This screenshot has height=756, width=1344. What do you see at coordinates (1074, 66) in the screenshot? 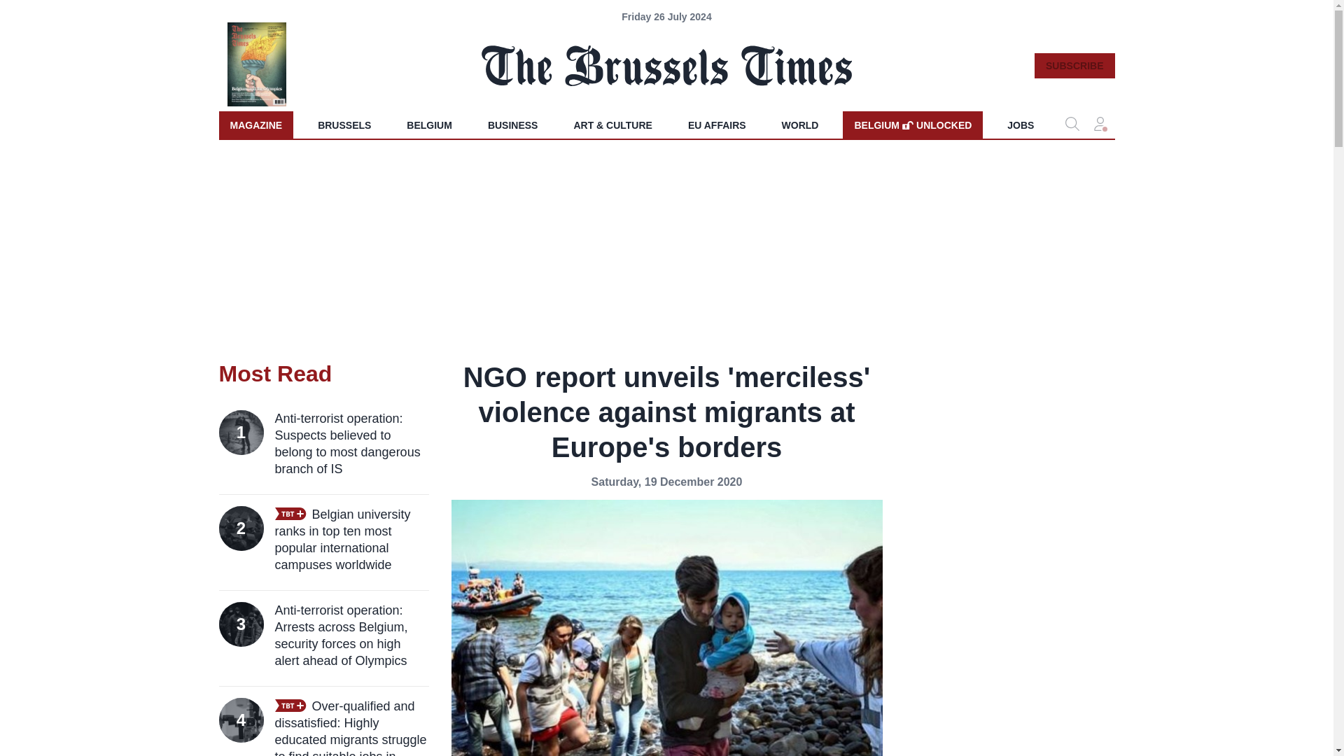
I see `SUBSCRIBE` at bounding box center [1074, 66].